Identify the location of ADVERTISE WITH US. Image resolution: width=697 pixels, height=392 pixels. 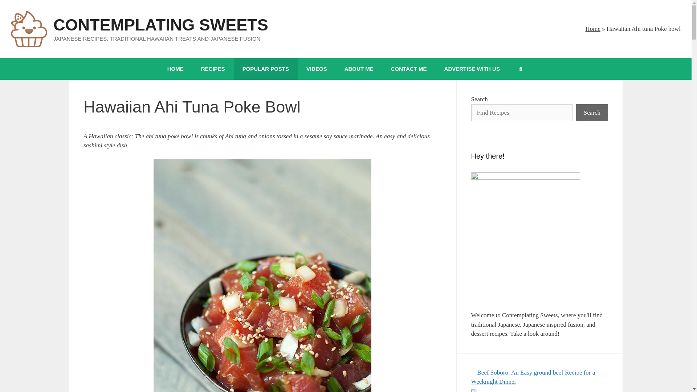
(472, 69).